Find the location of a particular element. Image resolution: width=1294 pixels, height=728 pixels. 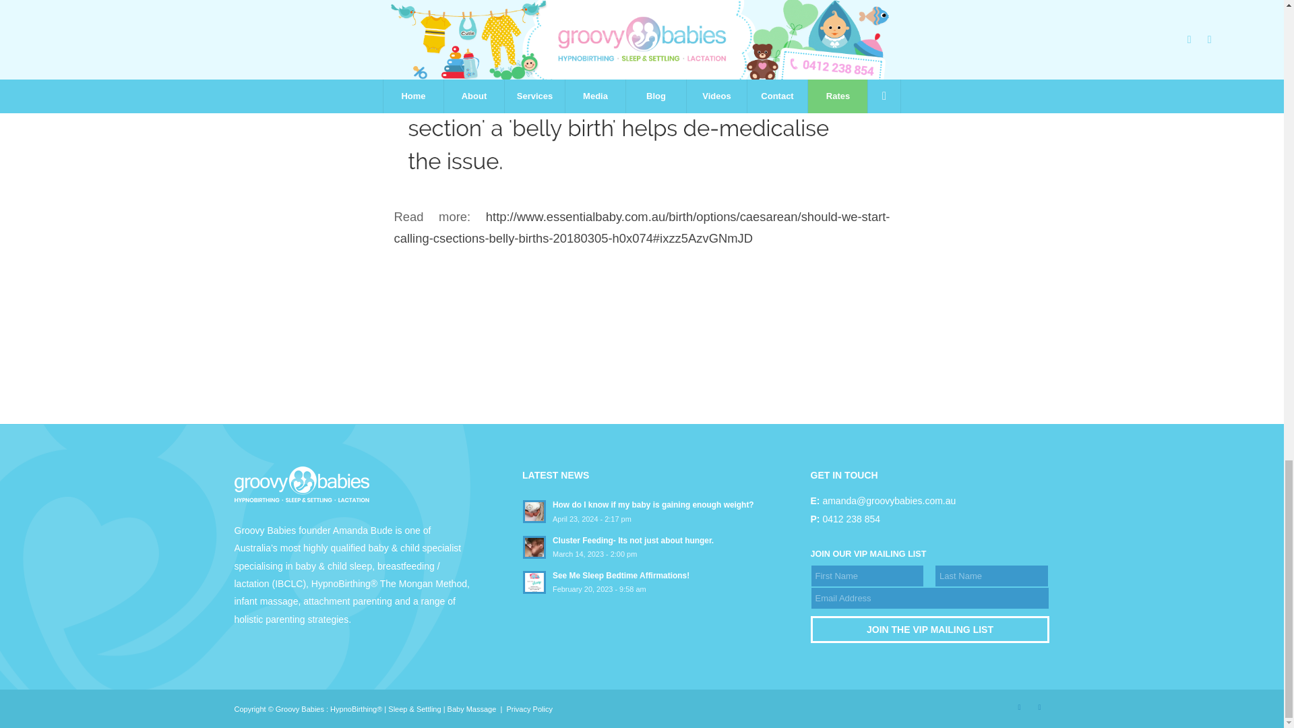

Facebook is located at coordinates (1019, 706).